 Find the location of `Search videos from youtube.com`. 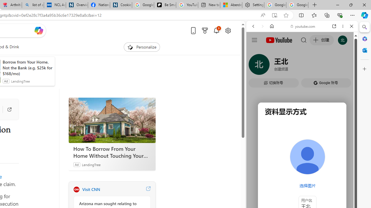

Search videos from youtube.com is located at coordinates (292, 190).